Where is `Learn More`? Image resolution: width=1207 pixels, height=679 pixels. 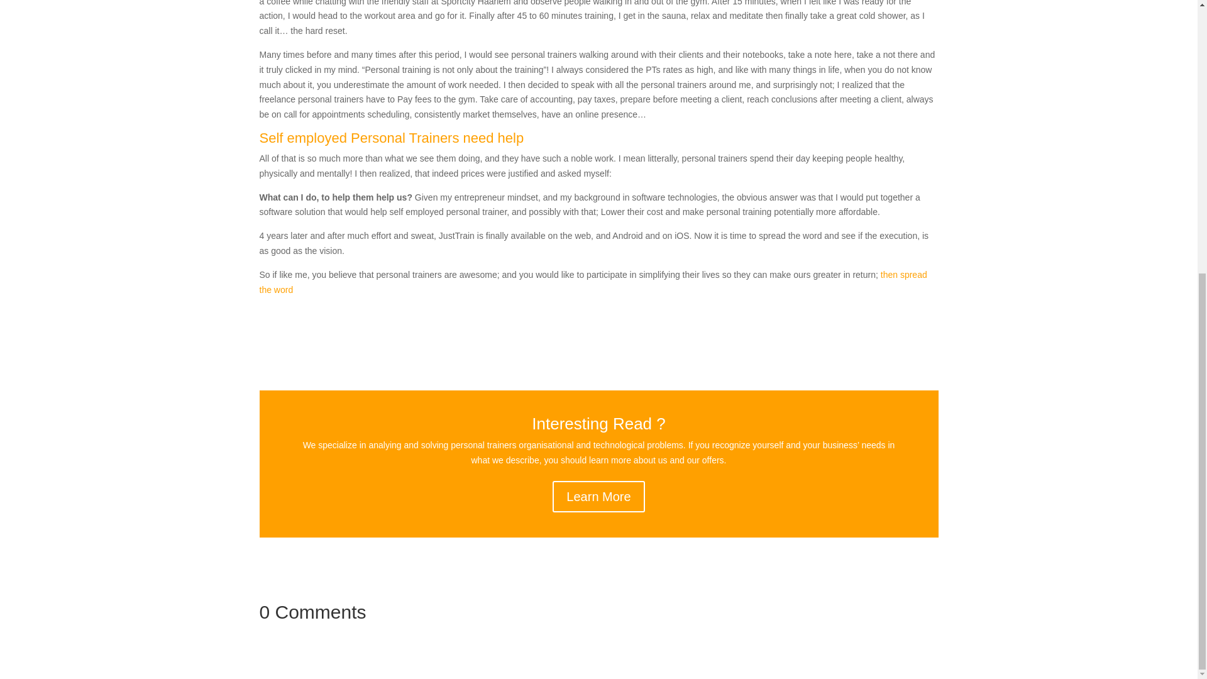 Learn More is located at coordinates (598, 497).